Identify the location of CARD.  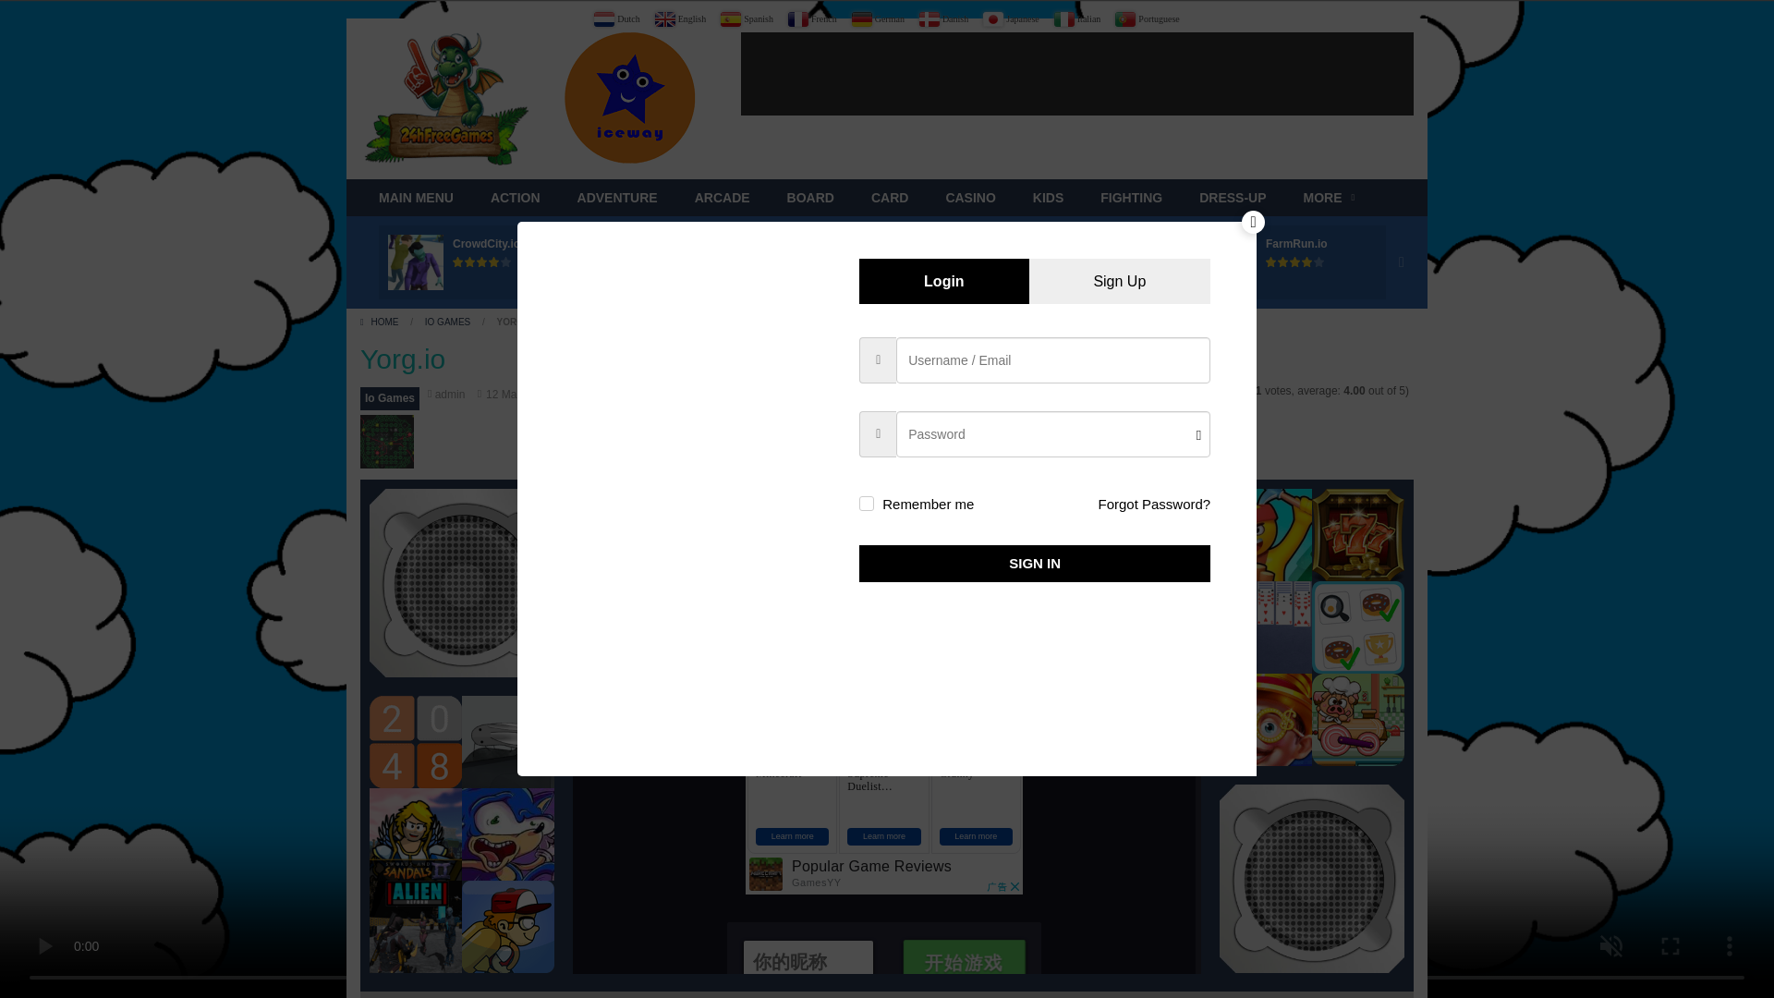
(889, 198).